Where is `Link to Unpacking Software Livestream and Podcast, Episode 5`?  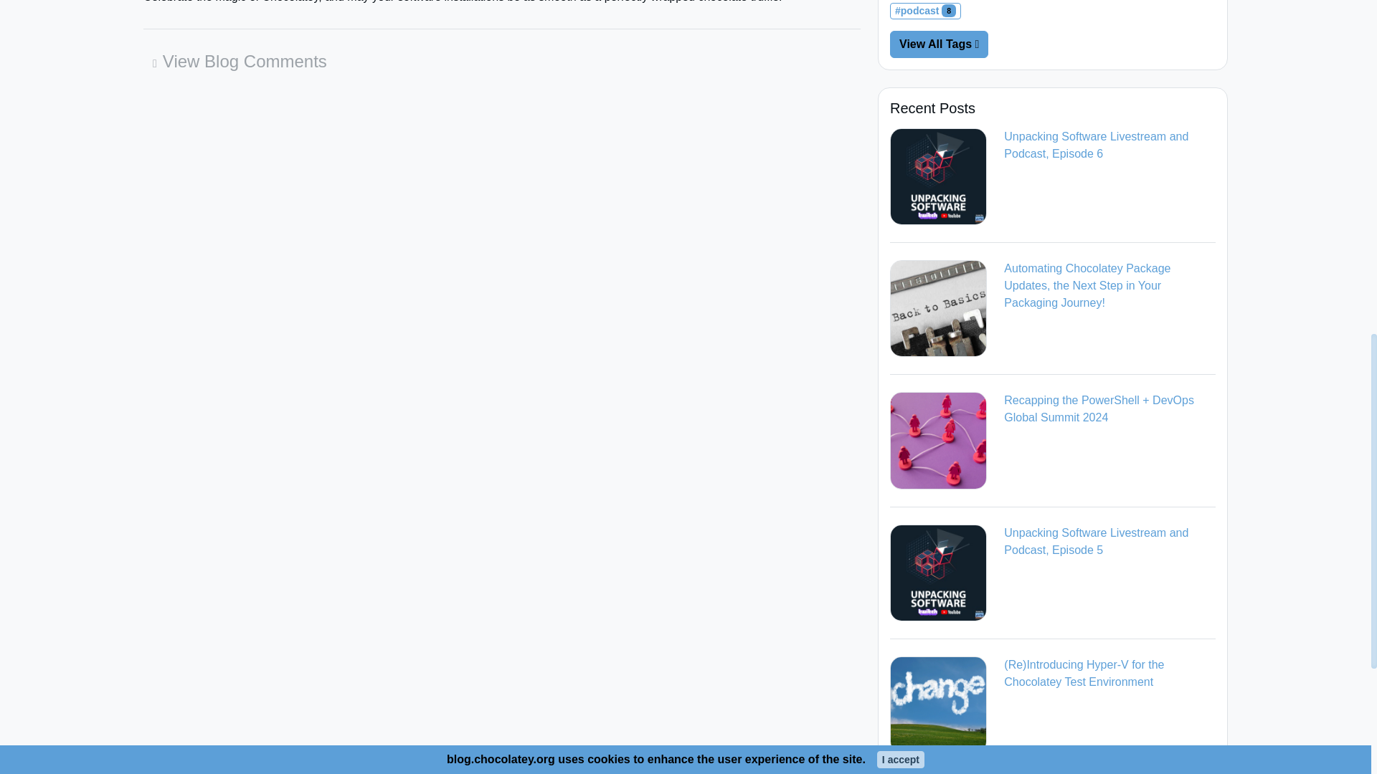 Link to Unpacking Software Livestream and Podcast, Episode 5 is located at coordinates (938, 572).